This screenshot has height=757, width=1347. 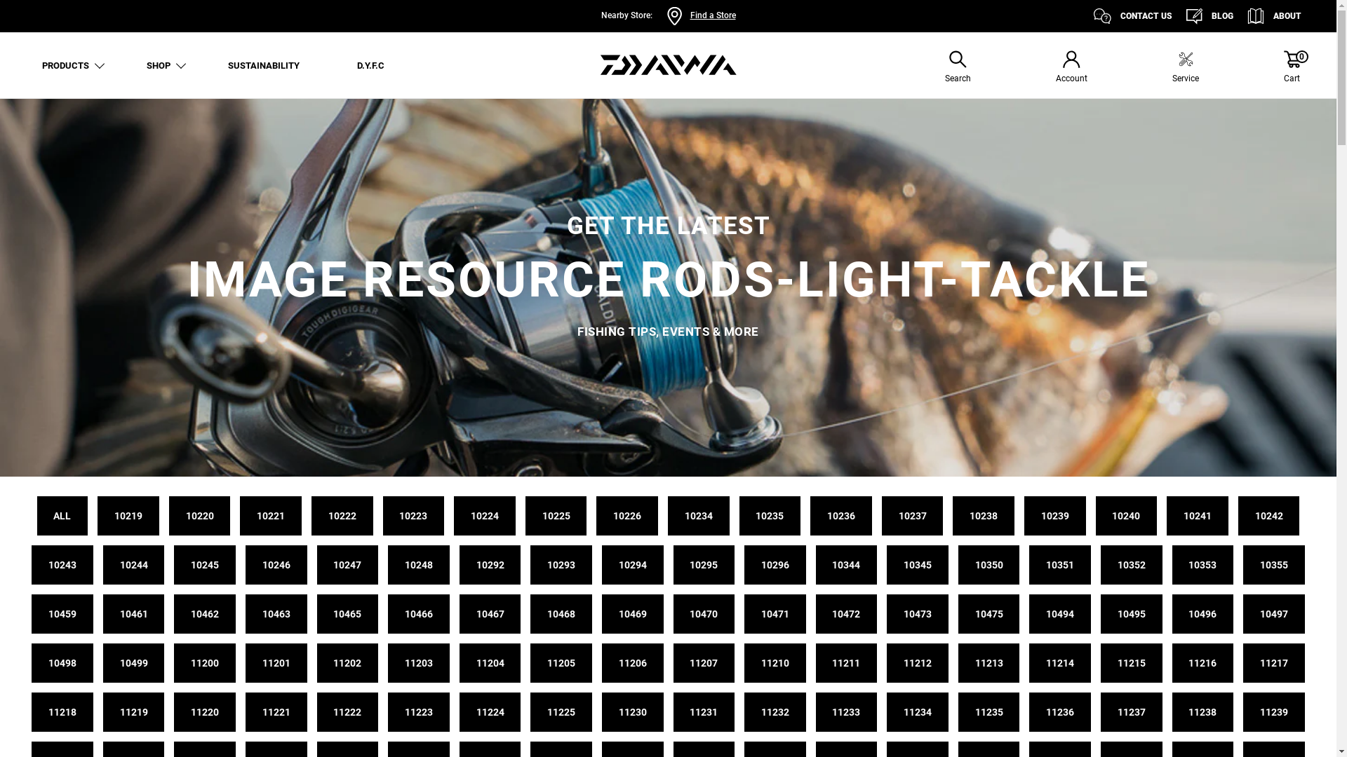 What do you see at coordinates (62, 663) in the screenshot?
I see `10498` at bounding box center [62, 663].